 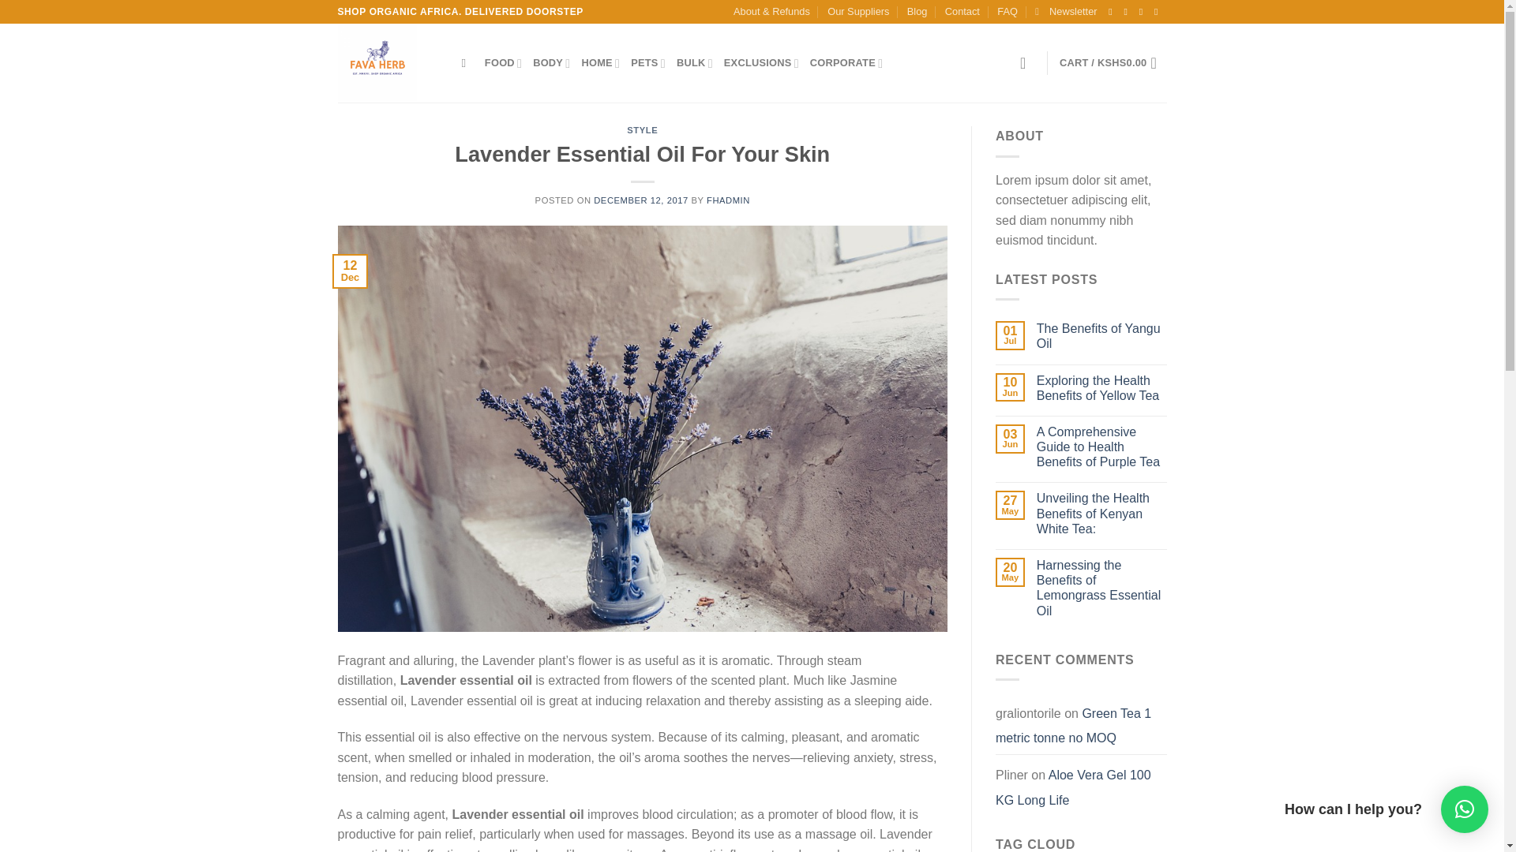 What do you see at coordinates (962, 12) in the screenshot?
I see `Contact` at bounding box center [962, 12].